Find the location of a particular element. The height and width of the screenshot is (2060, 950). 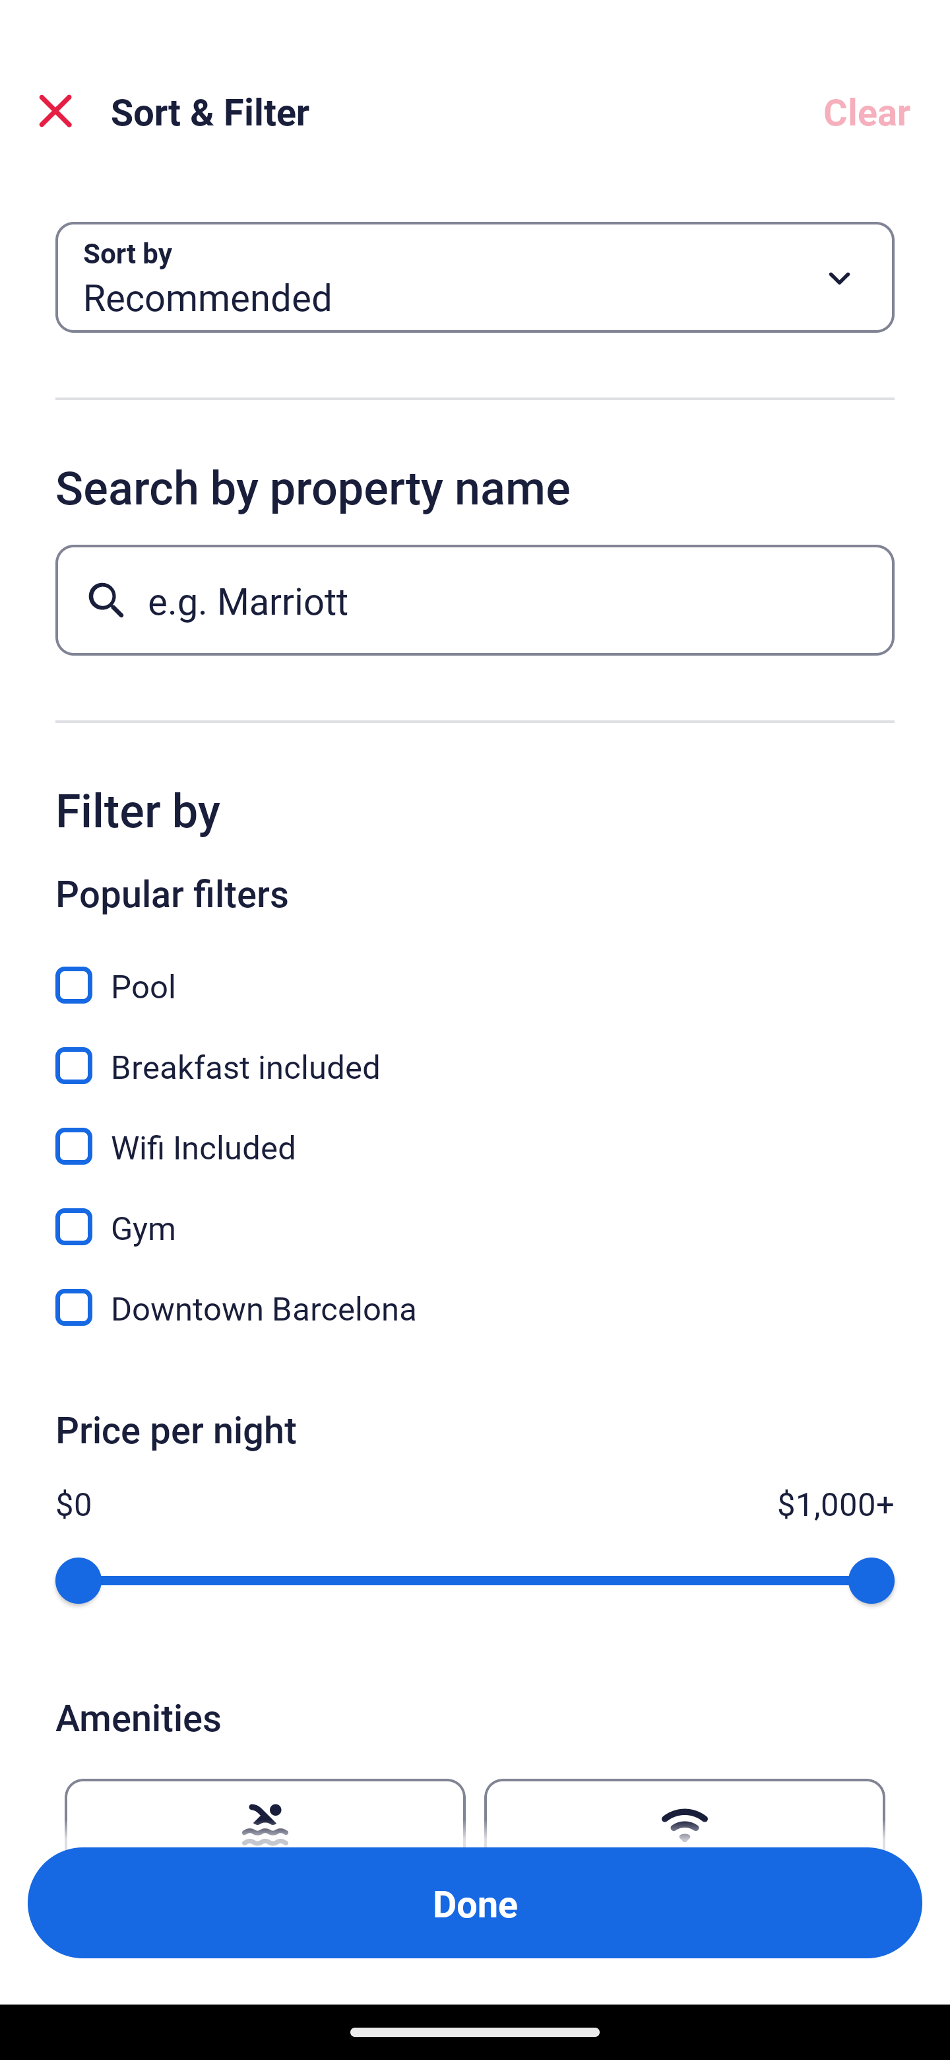

Downtown Barcelona, Downtown Barcelona is located at coordinates (475, 1307).